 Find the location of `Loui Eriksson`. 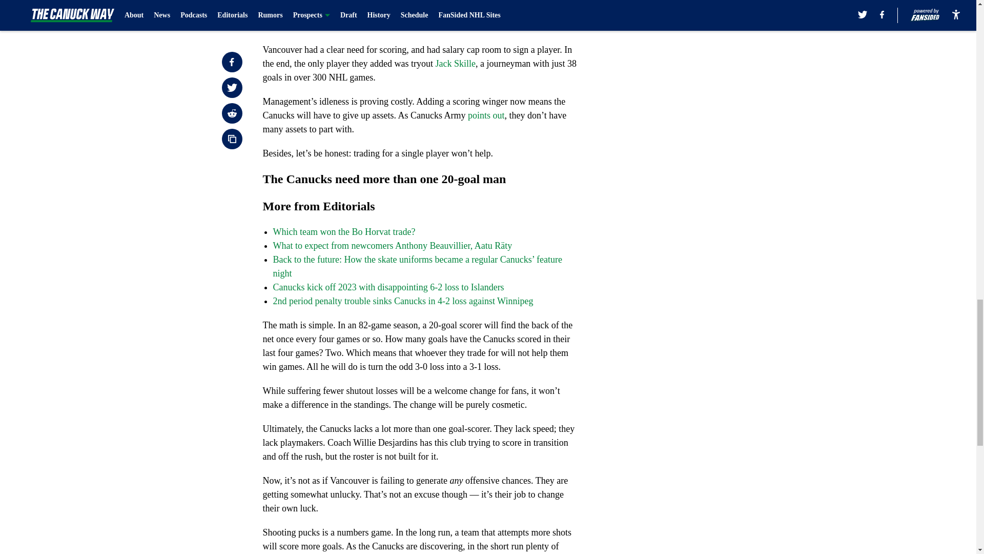

Loui Eriksson is located at coordinates (502, 2).